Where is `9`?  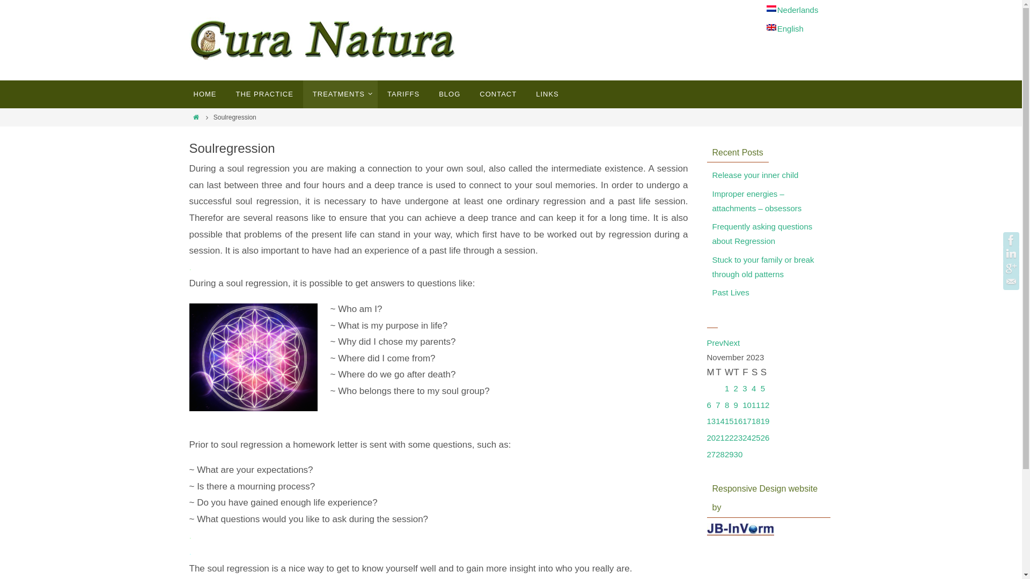
9 is located at coordinates (736, 405).